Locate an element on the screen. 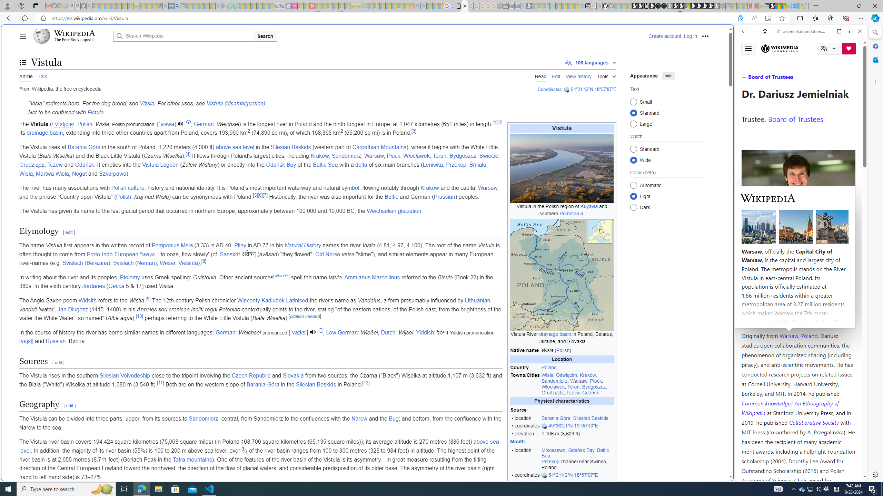 Image resolution: width=883 pixels, height=496 pixels. delta is located at coordinates (361, 165).